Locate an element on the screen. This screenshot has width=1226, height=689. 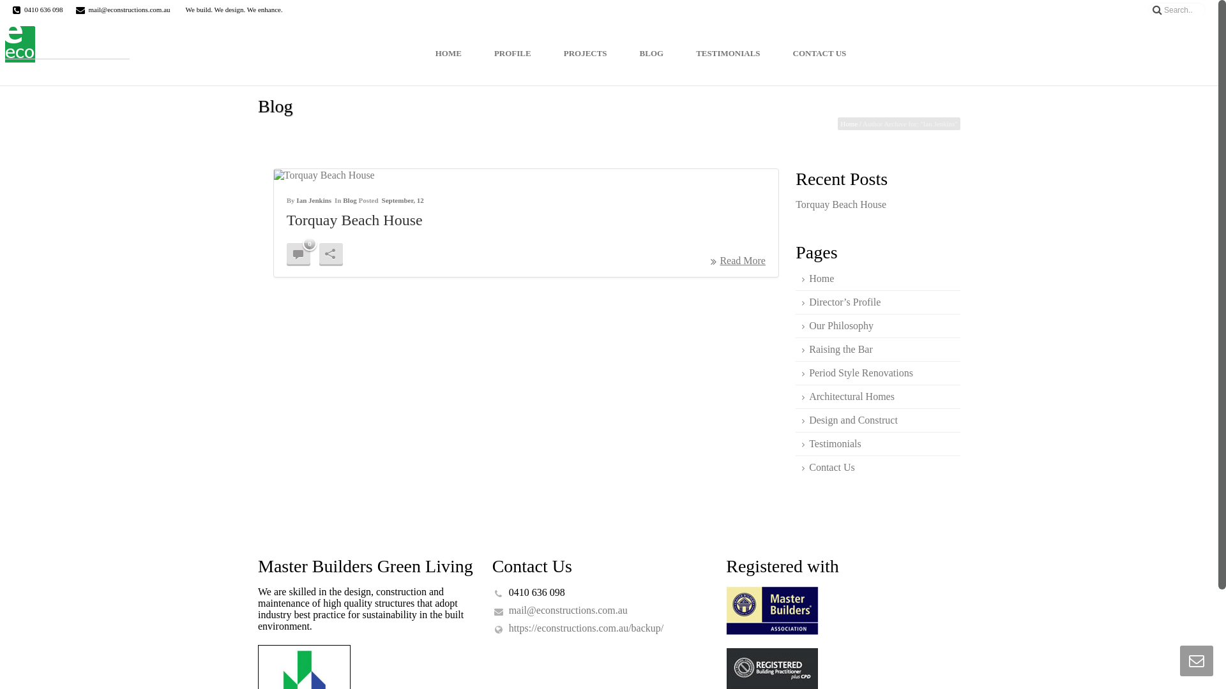
Torquay Beach House is located at coordinates (355, 220).